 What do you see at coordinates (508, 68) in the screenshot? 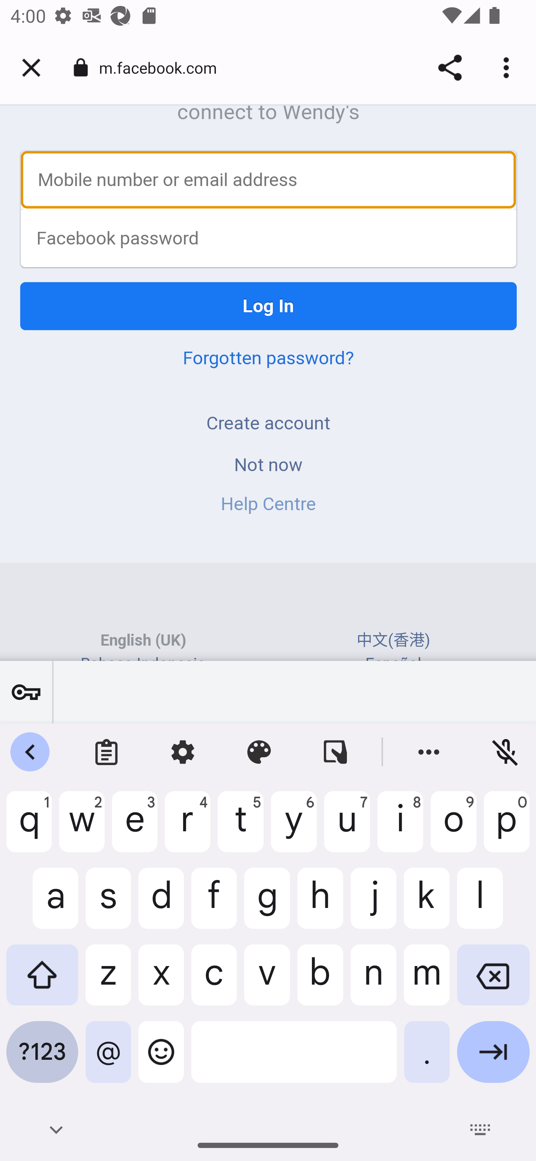
I see `More options` at bounding box center [508, 68].